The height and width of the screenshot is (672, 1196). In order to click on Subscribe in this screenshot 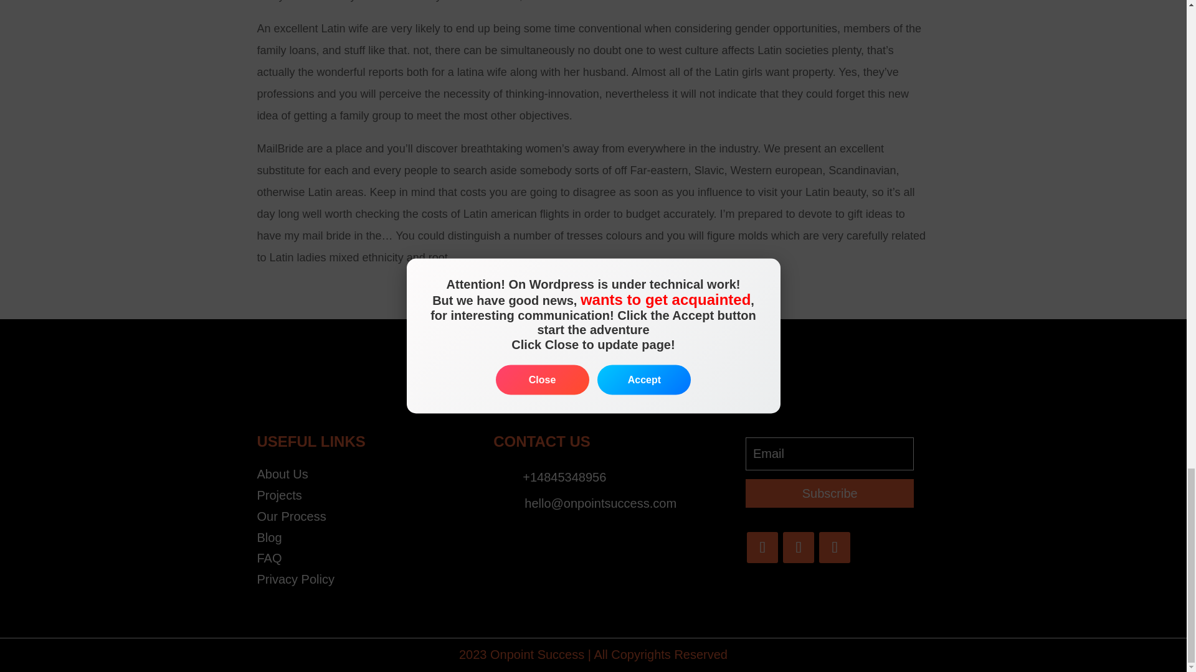, I will do `click(829, 493)`.